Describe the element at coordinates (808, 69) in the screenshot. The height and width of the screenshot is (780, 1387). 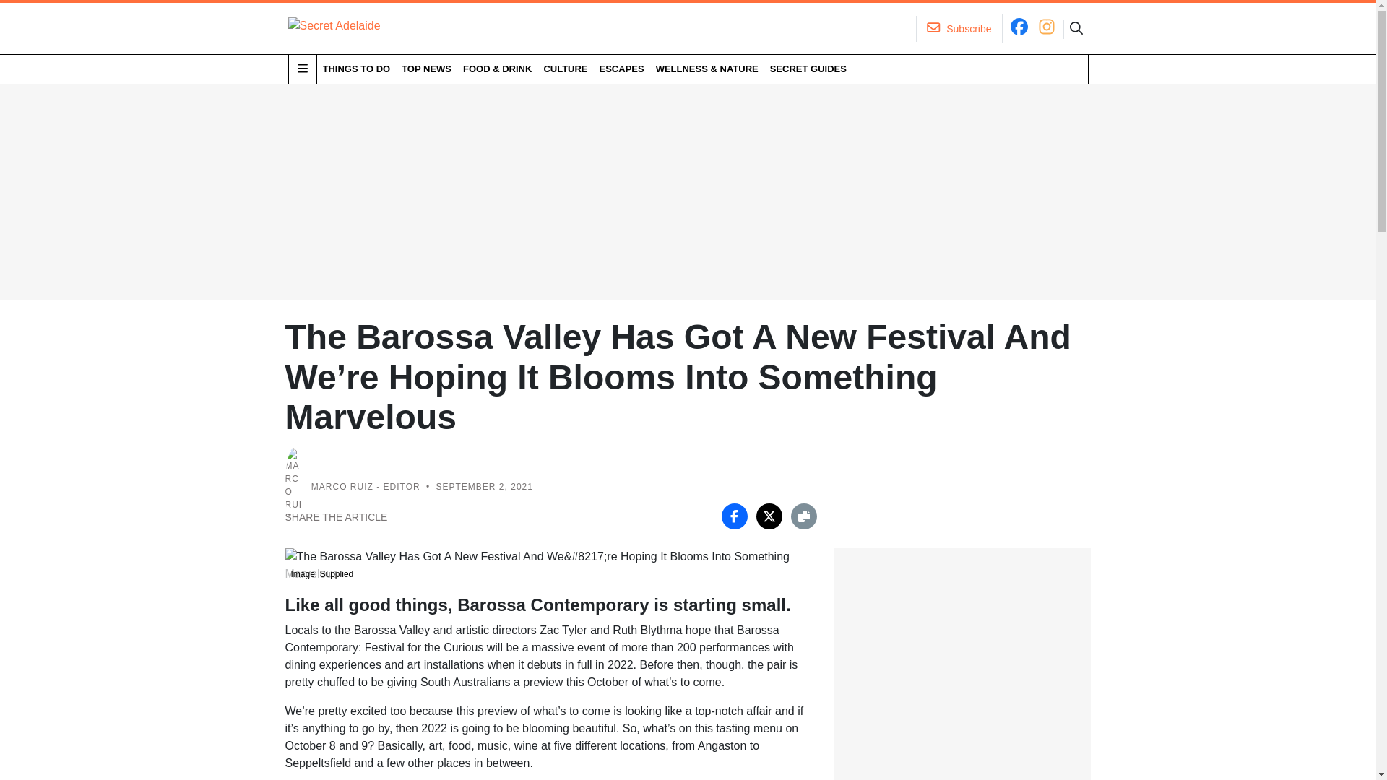
I see `SECRET GUIDES` at that location.